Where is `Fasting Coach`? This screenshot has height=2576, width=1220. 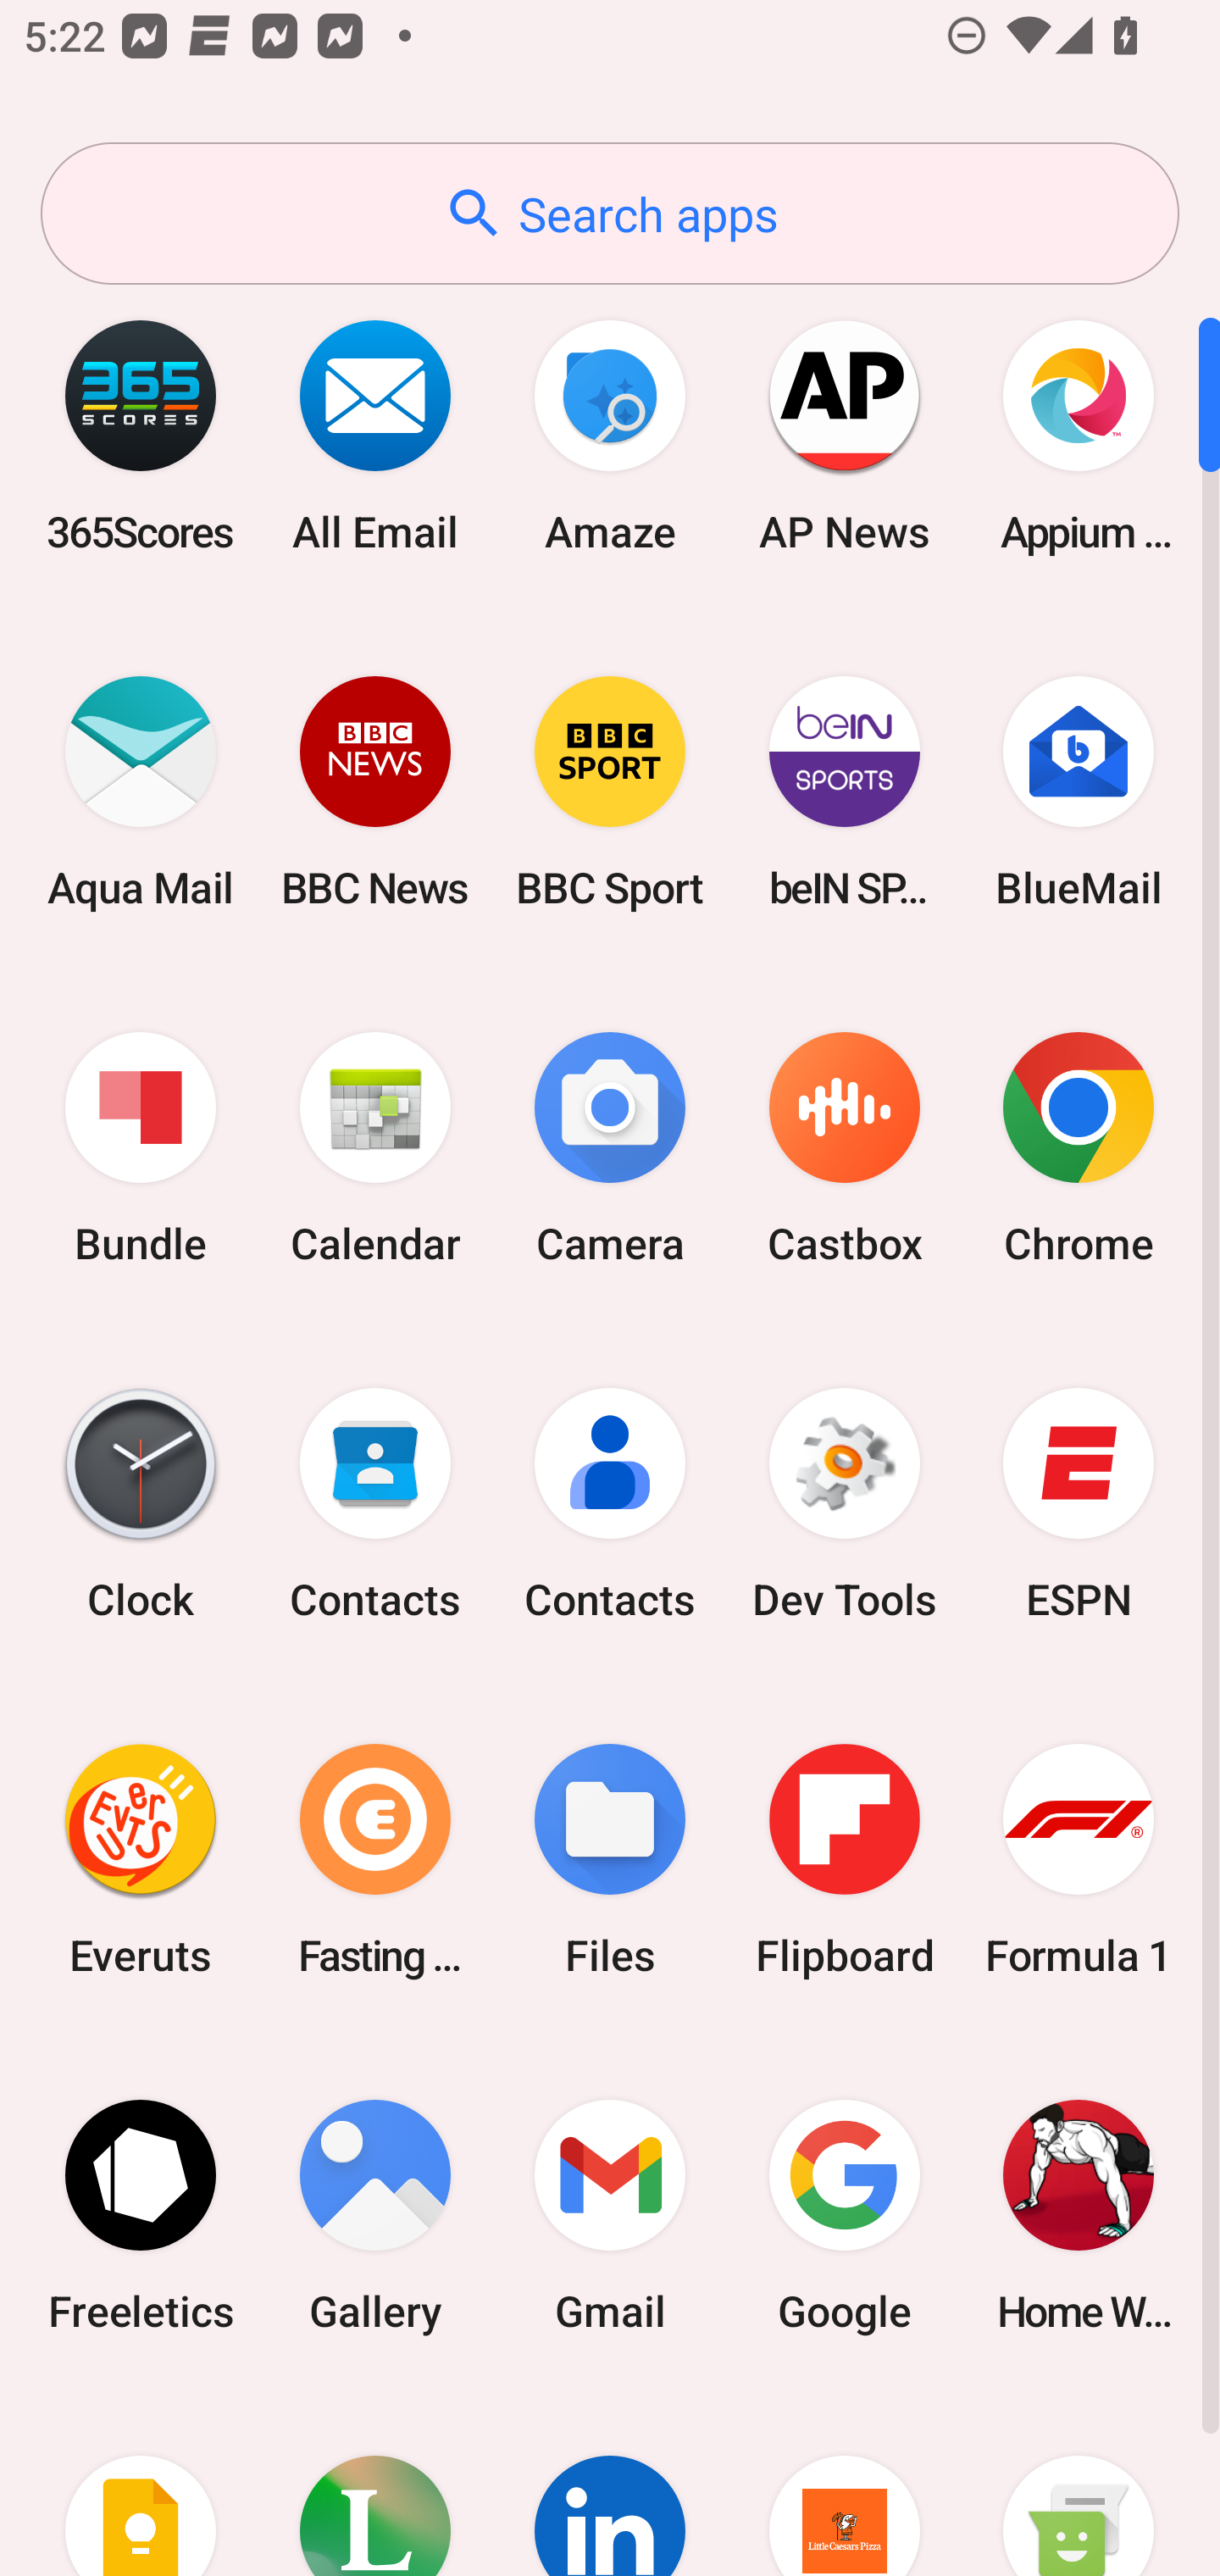
Fasting Coach is located at coordinates (375, 1859).